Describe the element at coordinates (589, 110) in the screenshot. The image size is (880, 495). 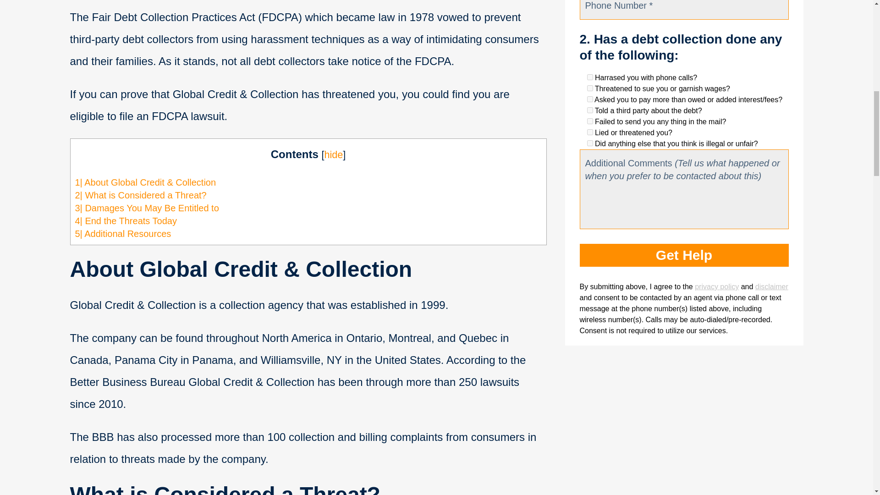
I see `Told a third party about the debt?` at that location.